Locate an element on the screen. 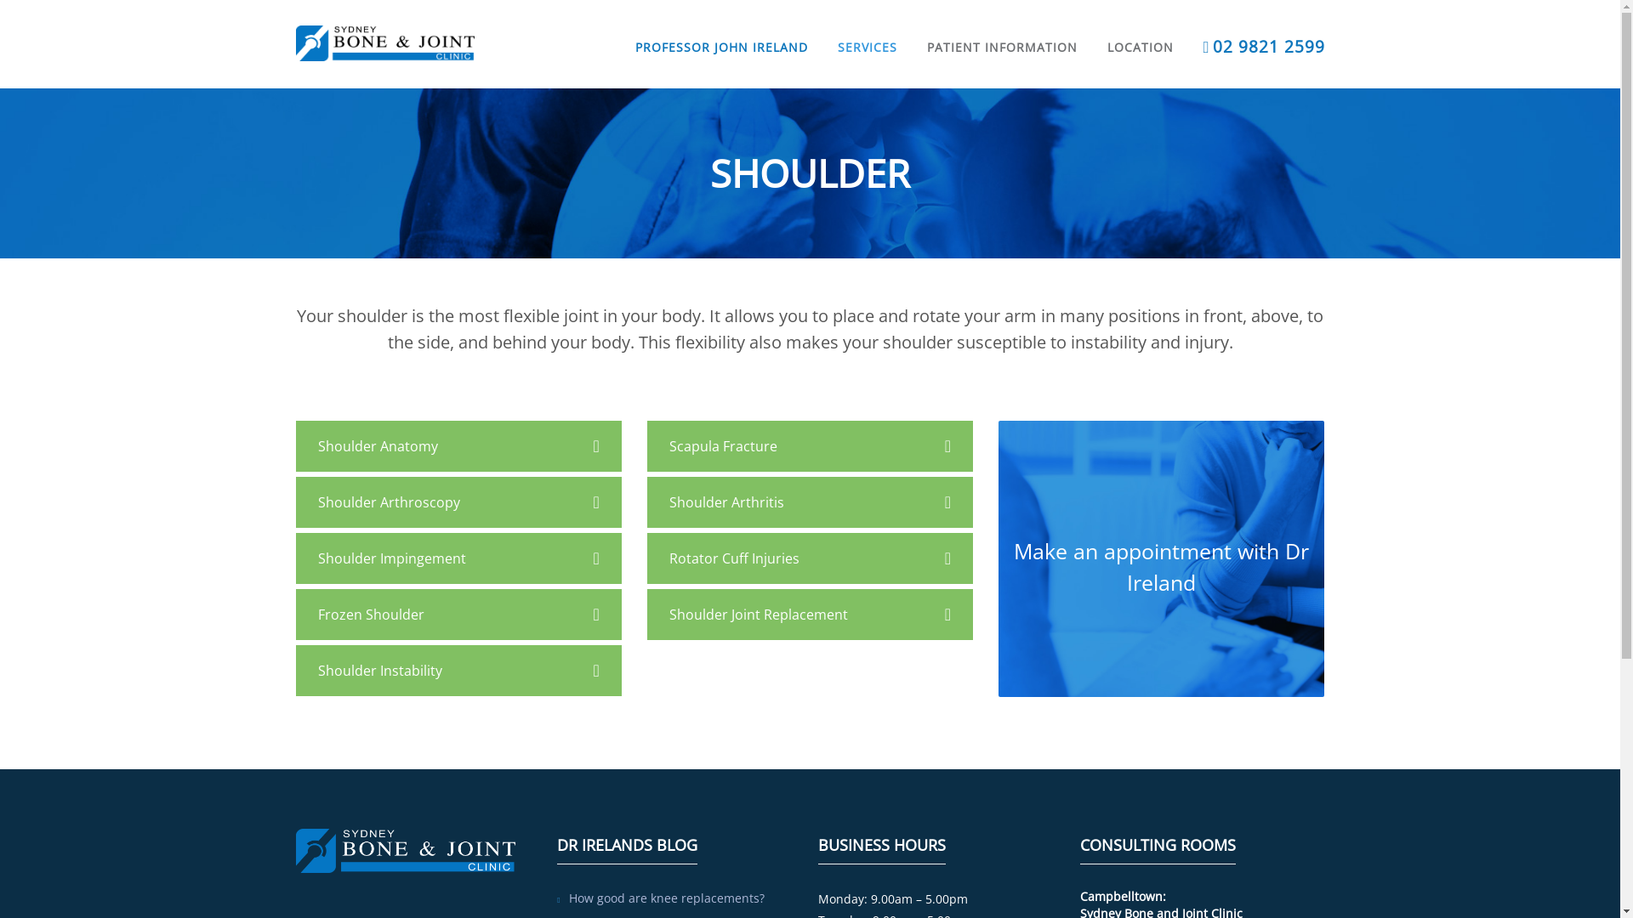 The height and width of the screenshot is (918, 1633). Frozen Shoulder is located at coordinates (459, 615).